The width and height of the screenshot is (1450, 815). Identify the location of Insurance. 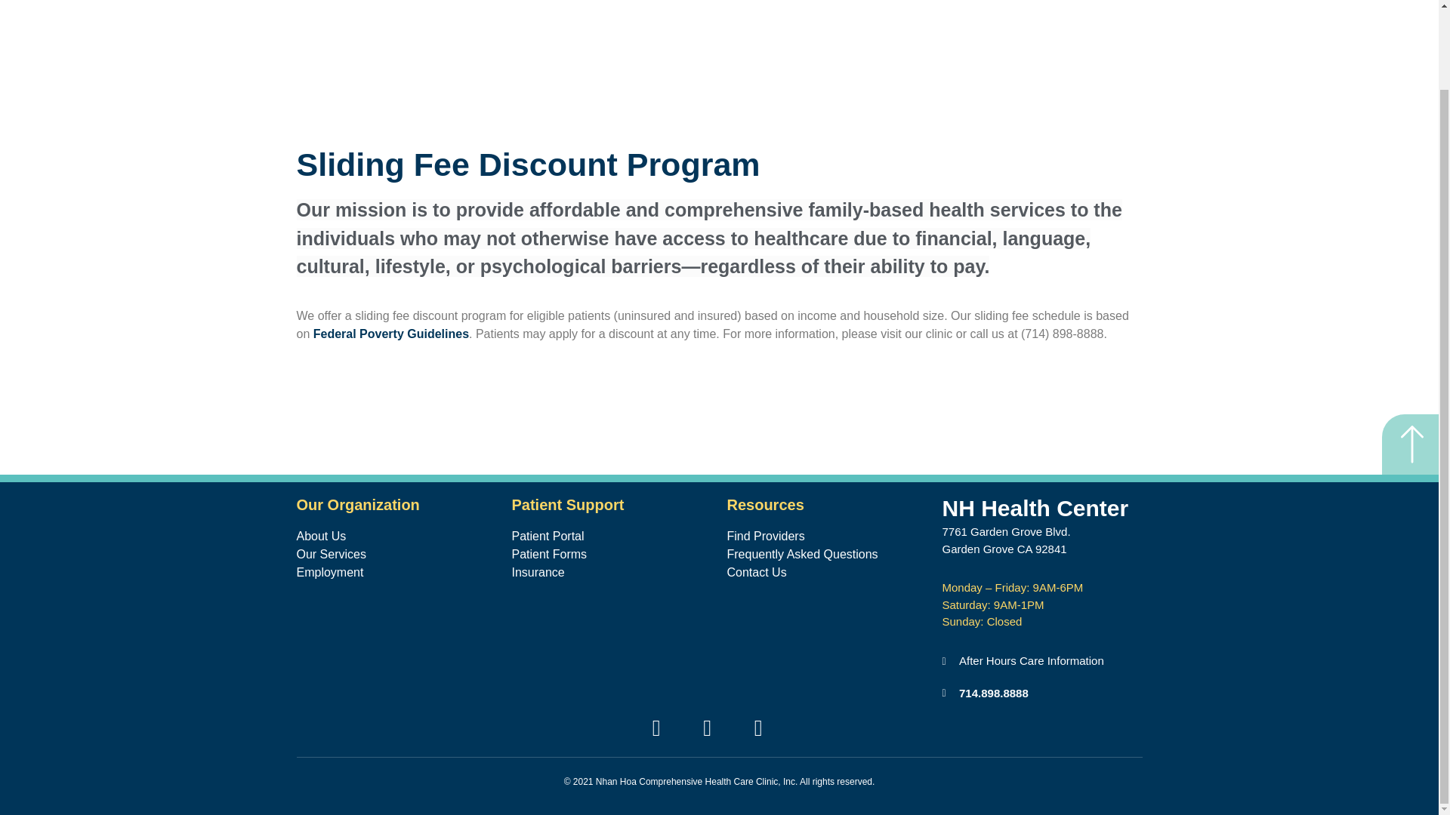
(612, 573).